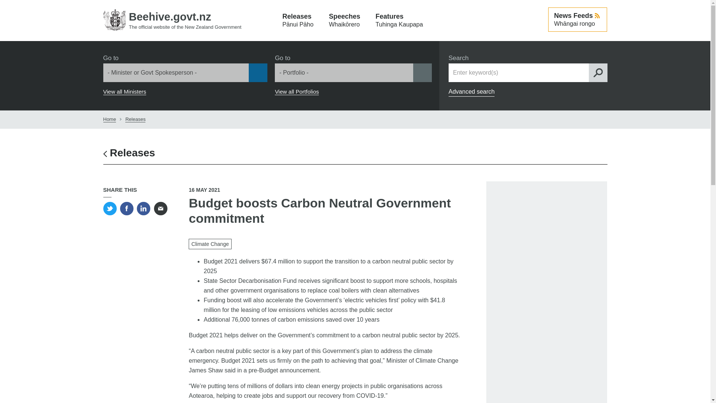 The width and height of the screenshot is (716, 403). Describe the element at coordinates (160, 208) in the screenshot. I see `Email` at that location.